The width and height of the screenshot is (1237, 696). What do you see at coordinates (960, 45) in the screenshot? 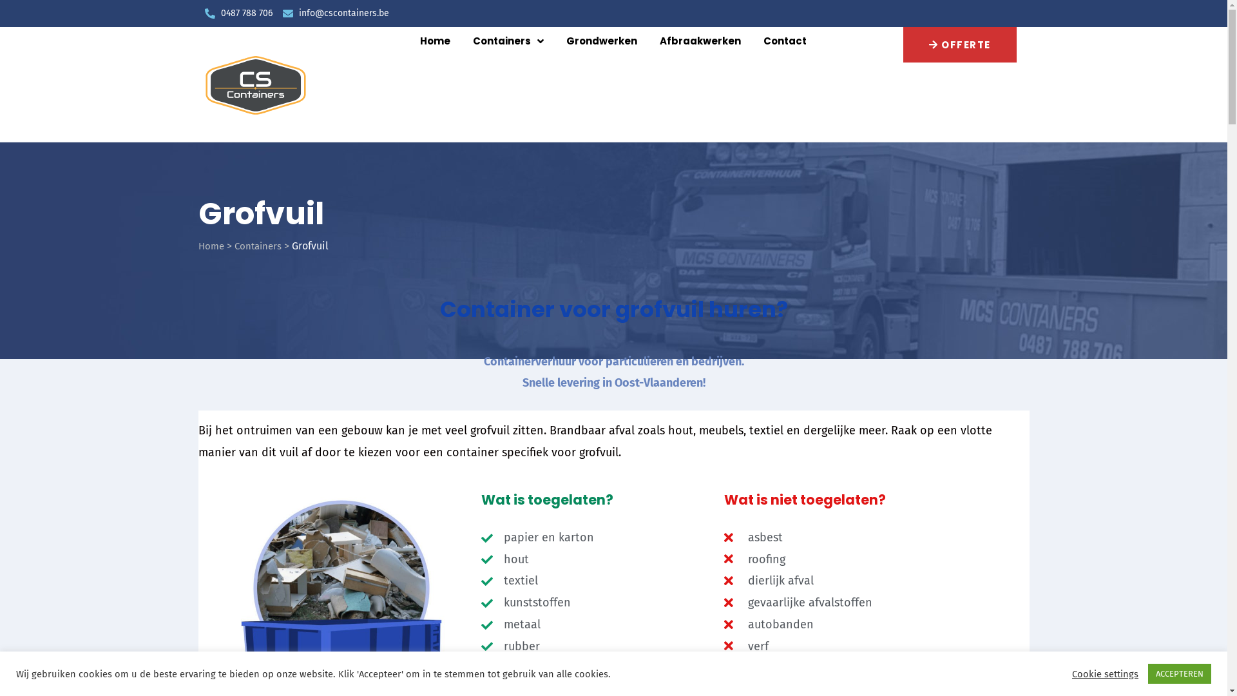
I see `OFFERTE` at bounding box center [960, 45].